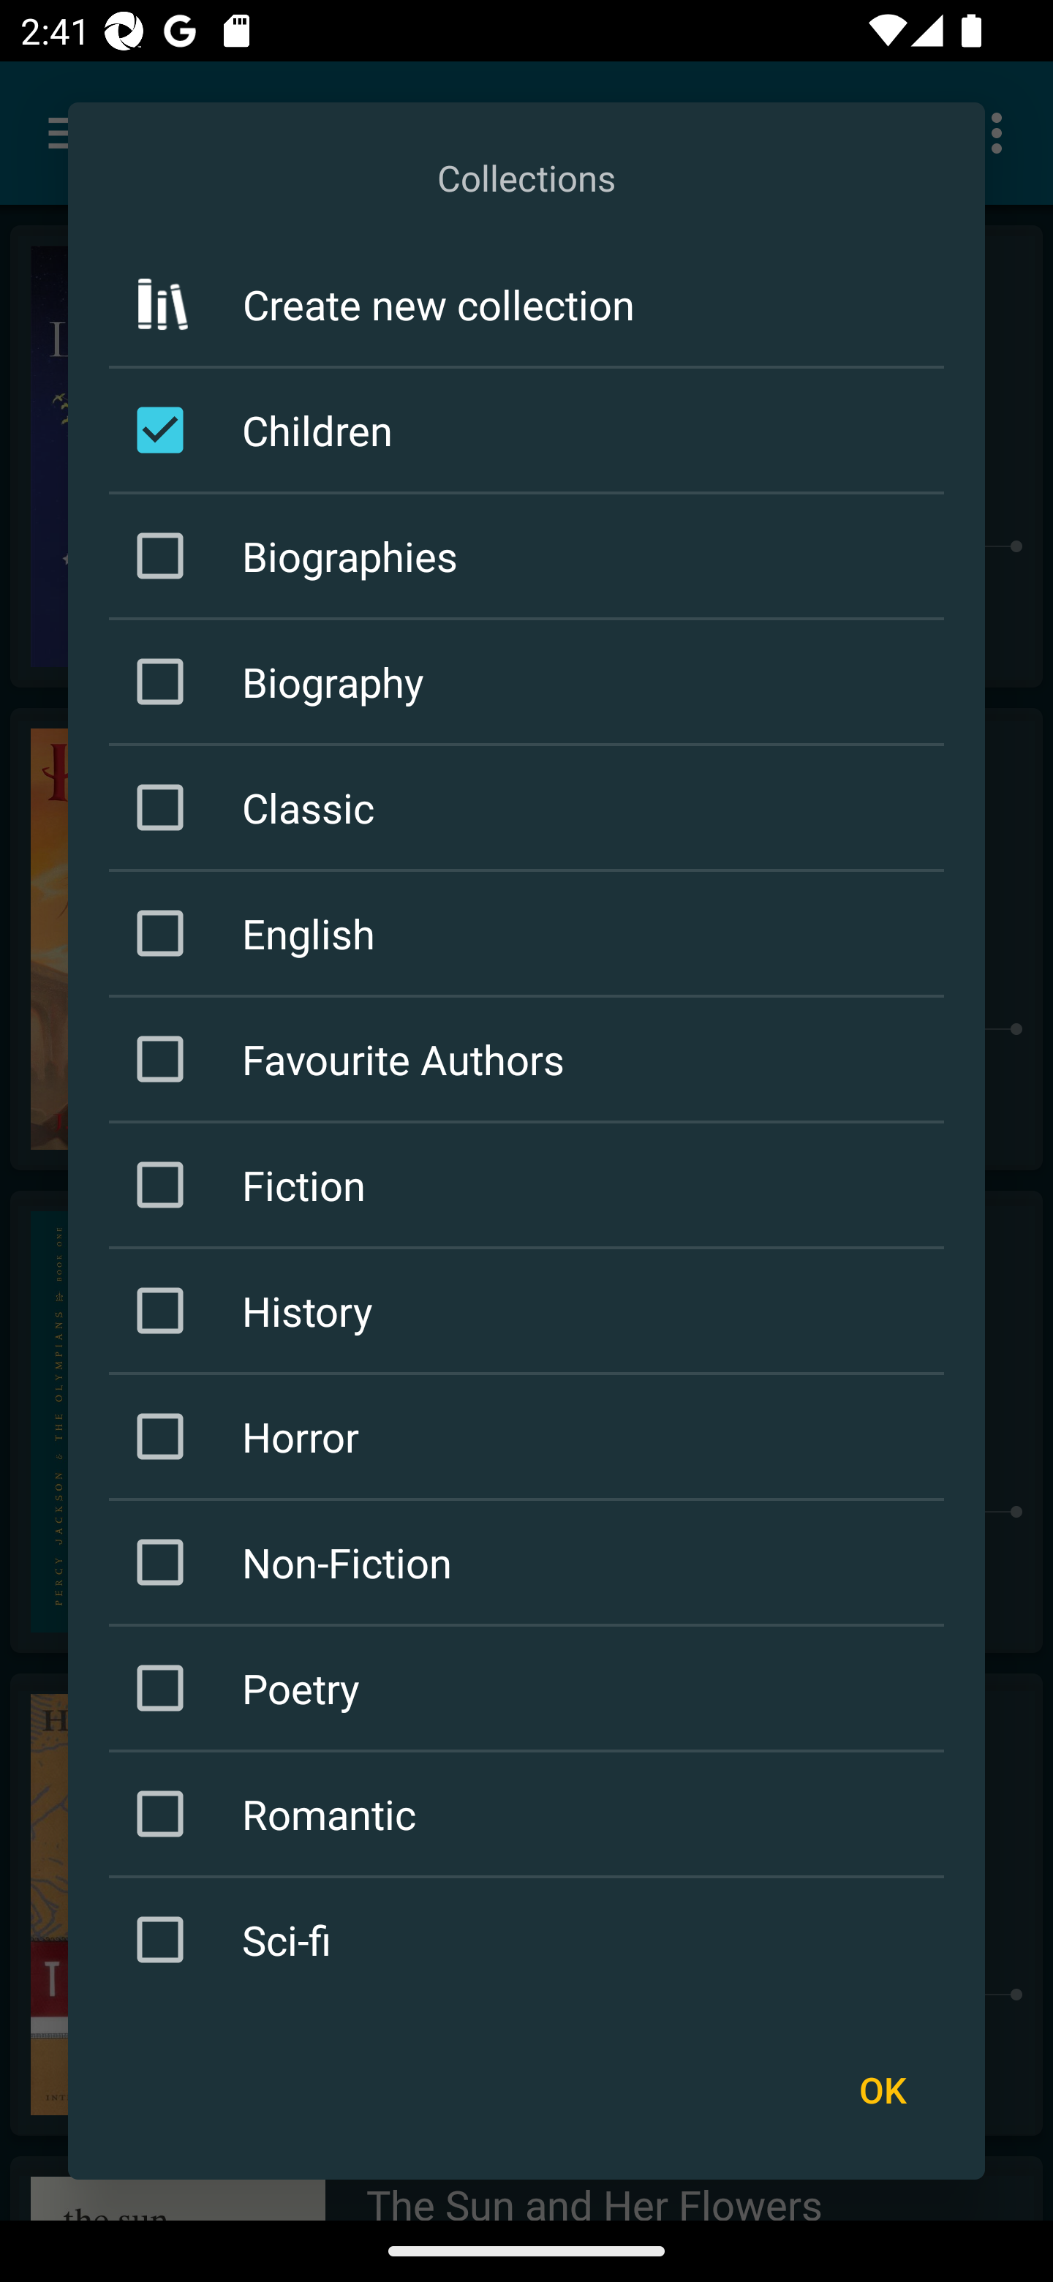 Image resolution: width=1053 pixels, height=2282 pixels. I want to click on Romantic, so click(531, 1814).